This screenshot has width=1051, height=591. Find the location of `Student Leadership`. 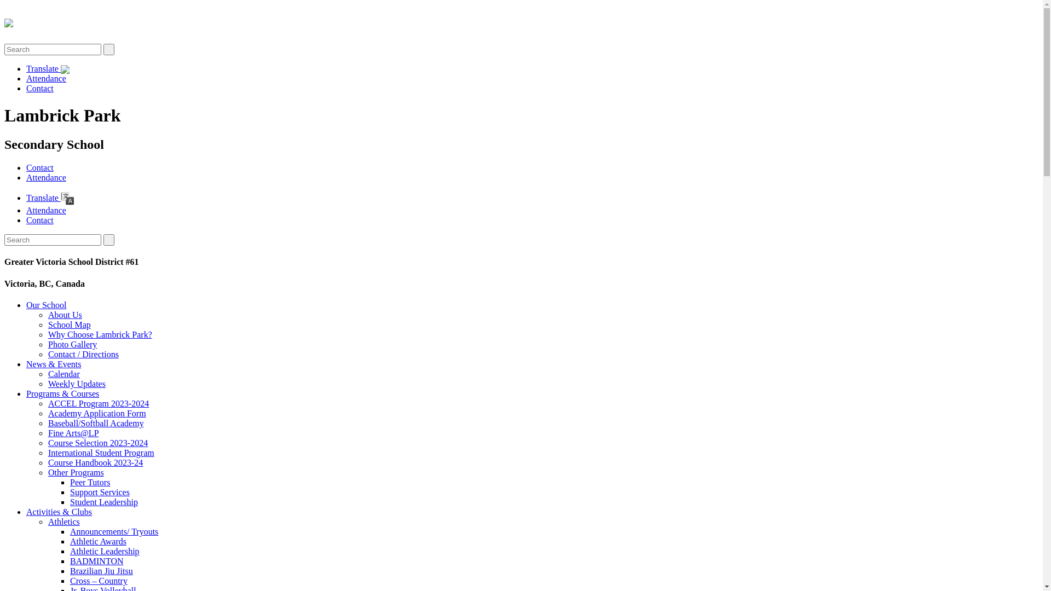

Student Leadership is located at coordinates (104, 502).